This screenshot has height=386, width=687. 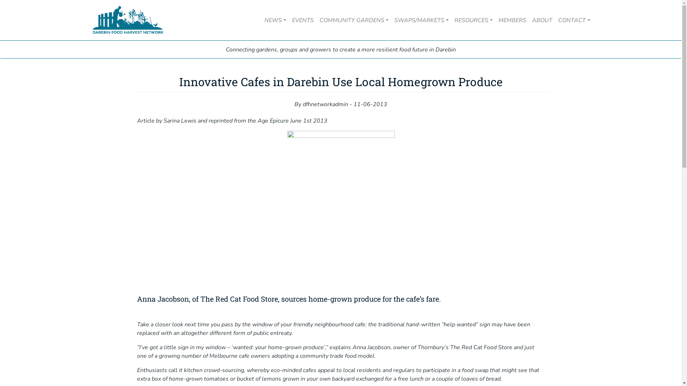 I want to click on MEMBERS, so click(x=512, y=20).